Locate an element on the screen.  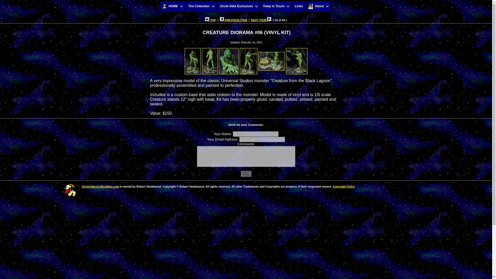
HOME is located at coordinates (173, 6).